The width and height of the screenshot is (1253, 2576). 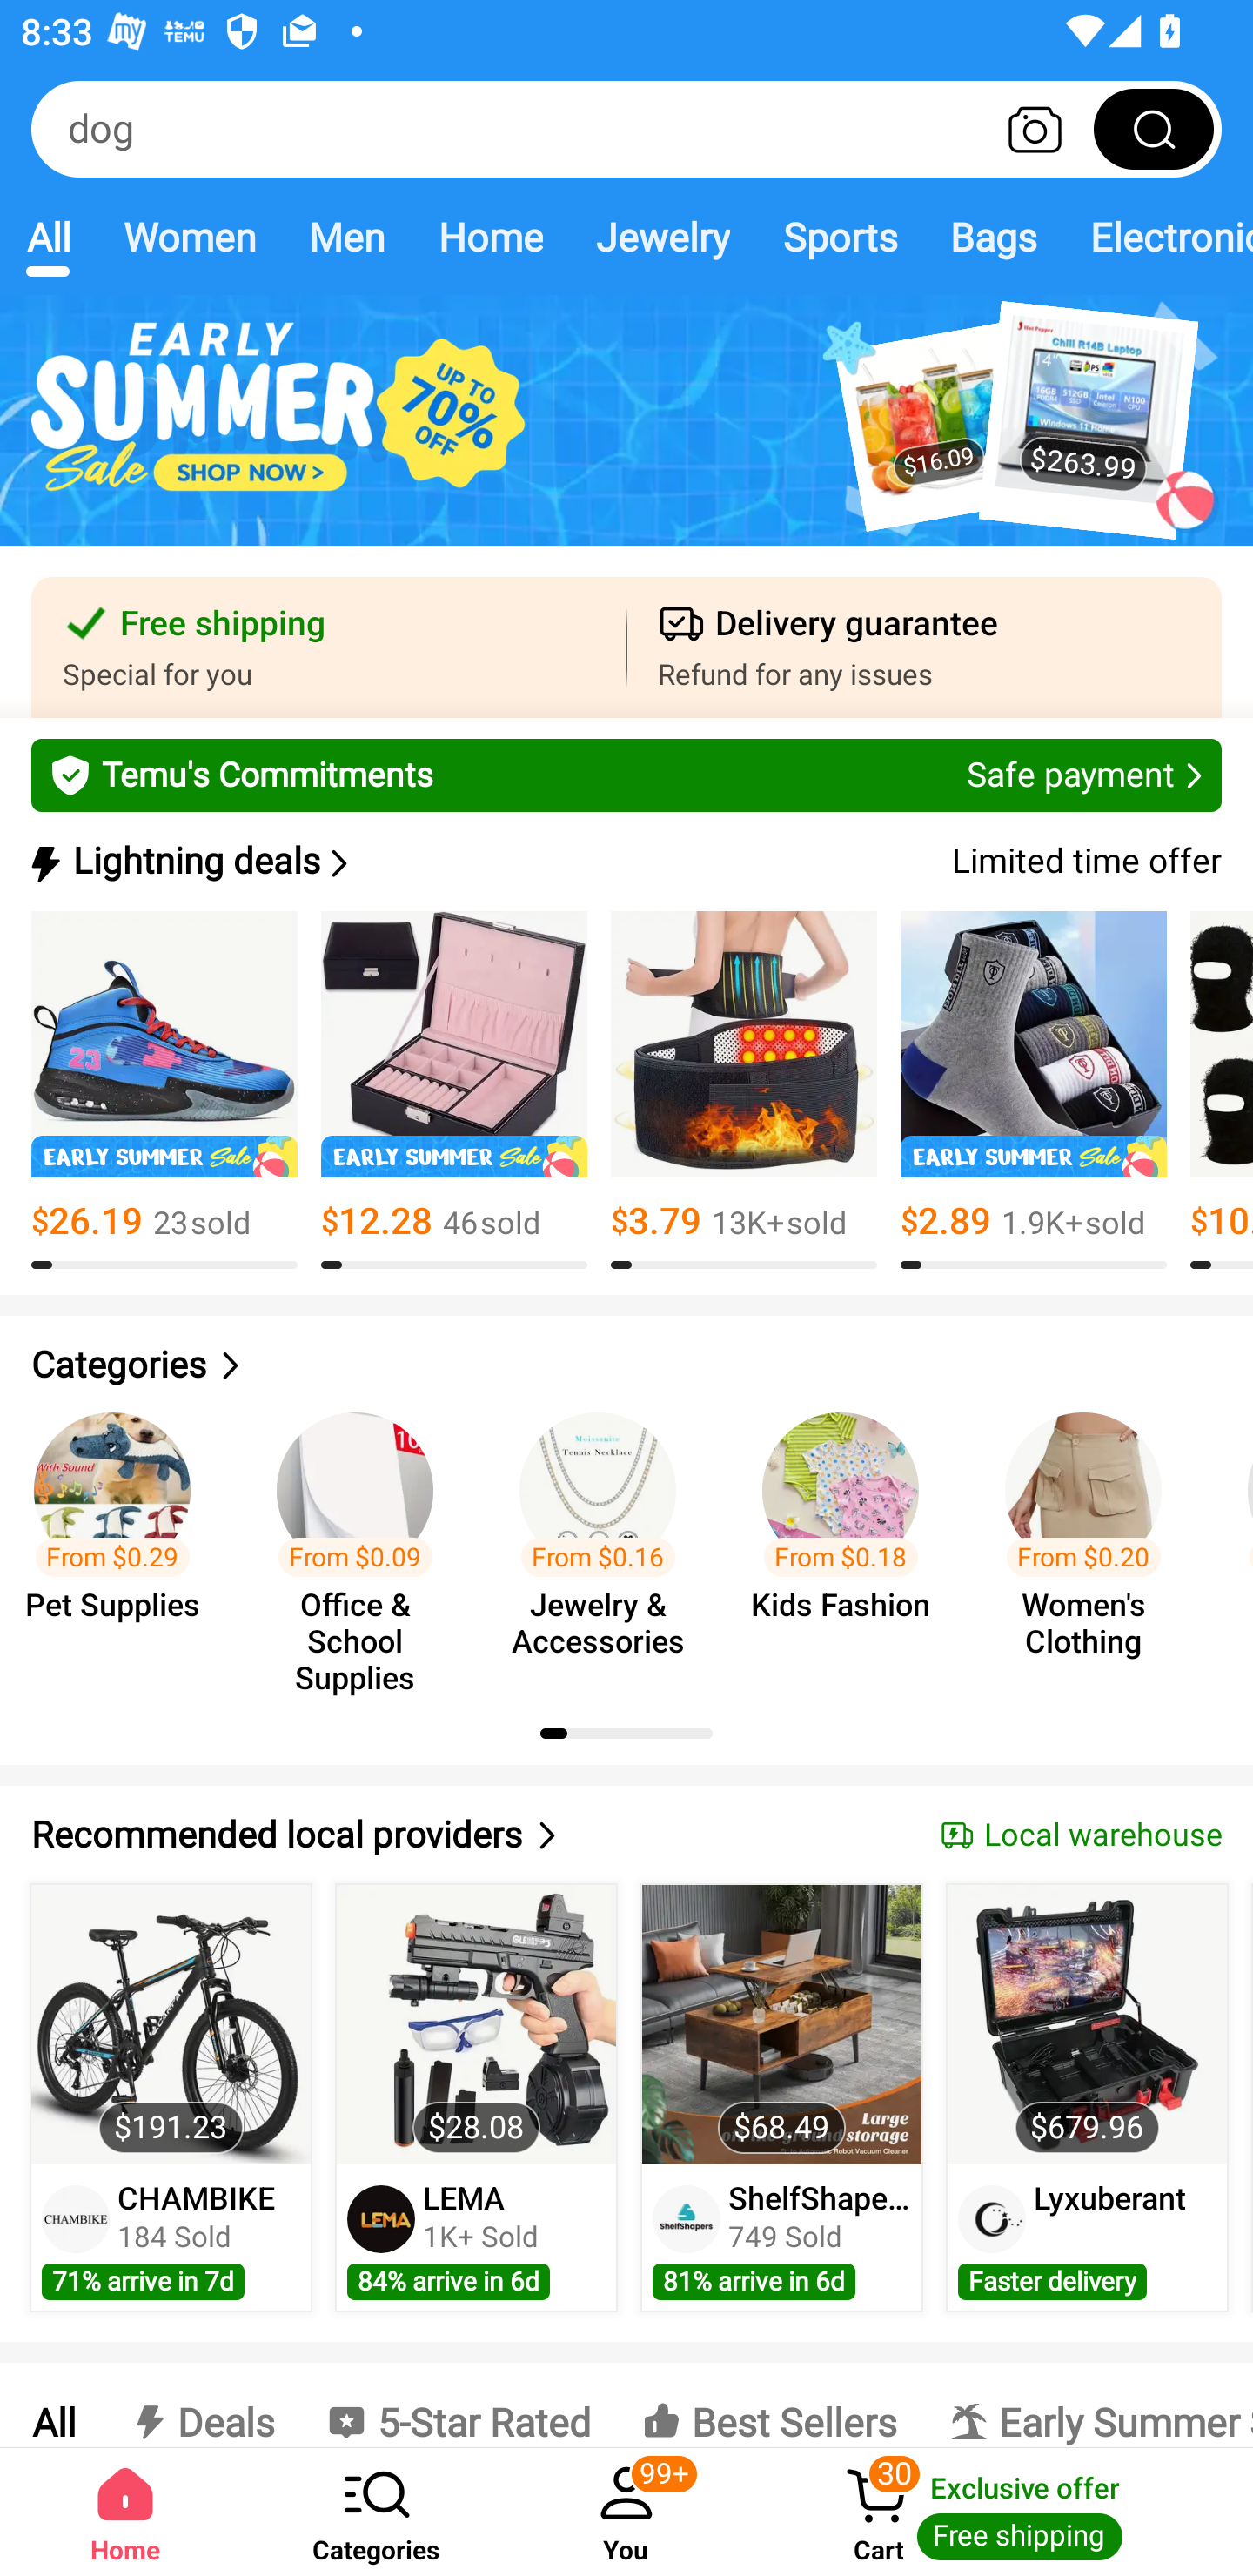 I want to click on From $0.20 Women's Clothing, so click(x=1093, y=1539).